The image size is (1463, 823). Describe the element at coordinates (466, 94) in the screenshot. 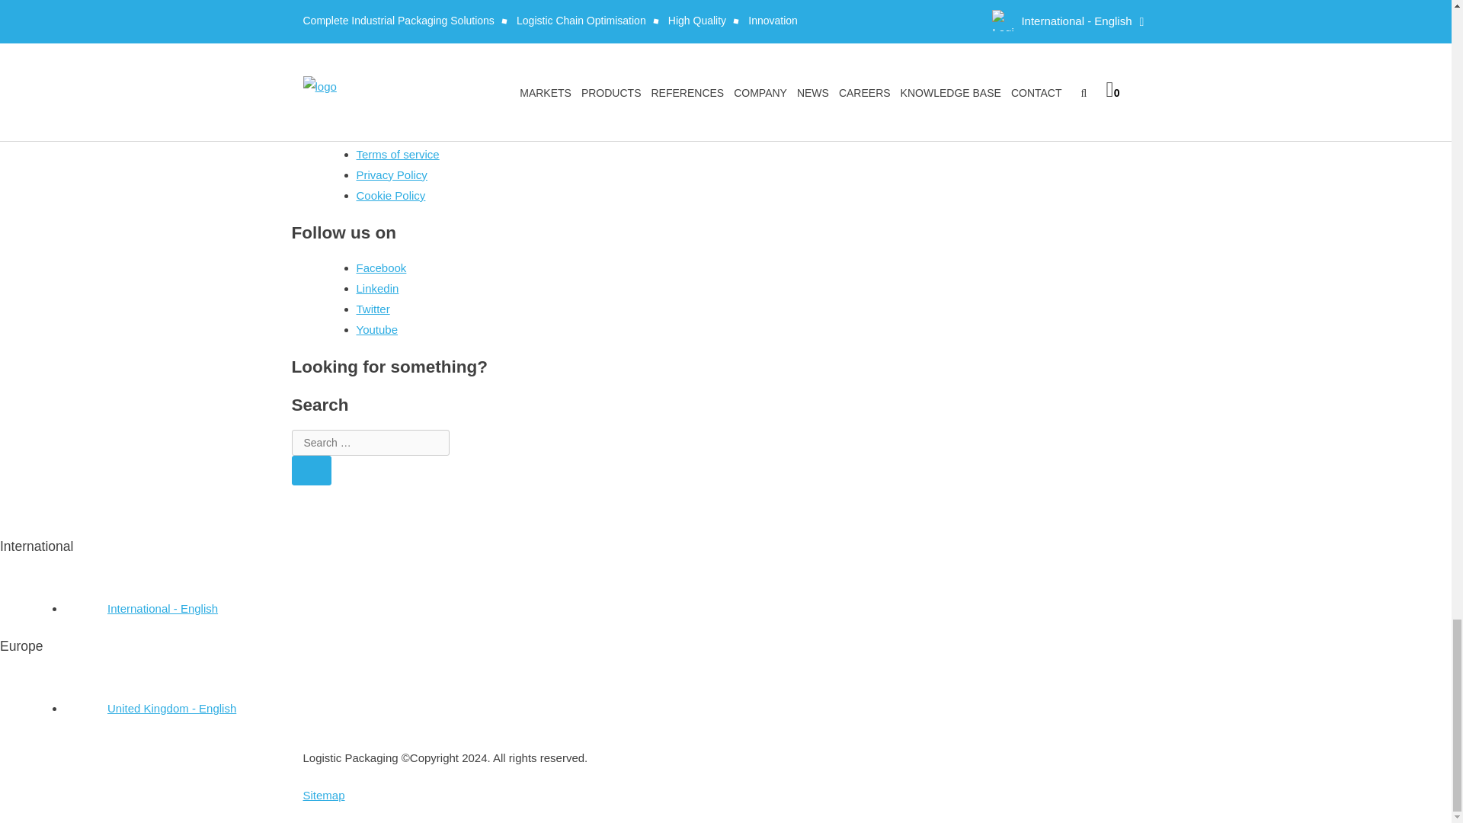

I see `General Terms and Conditions for Business` at that location.